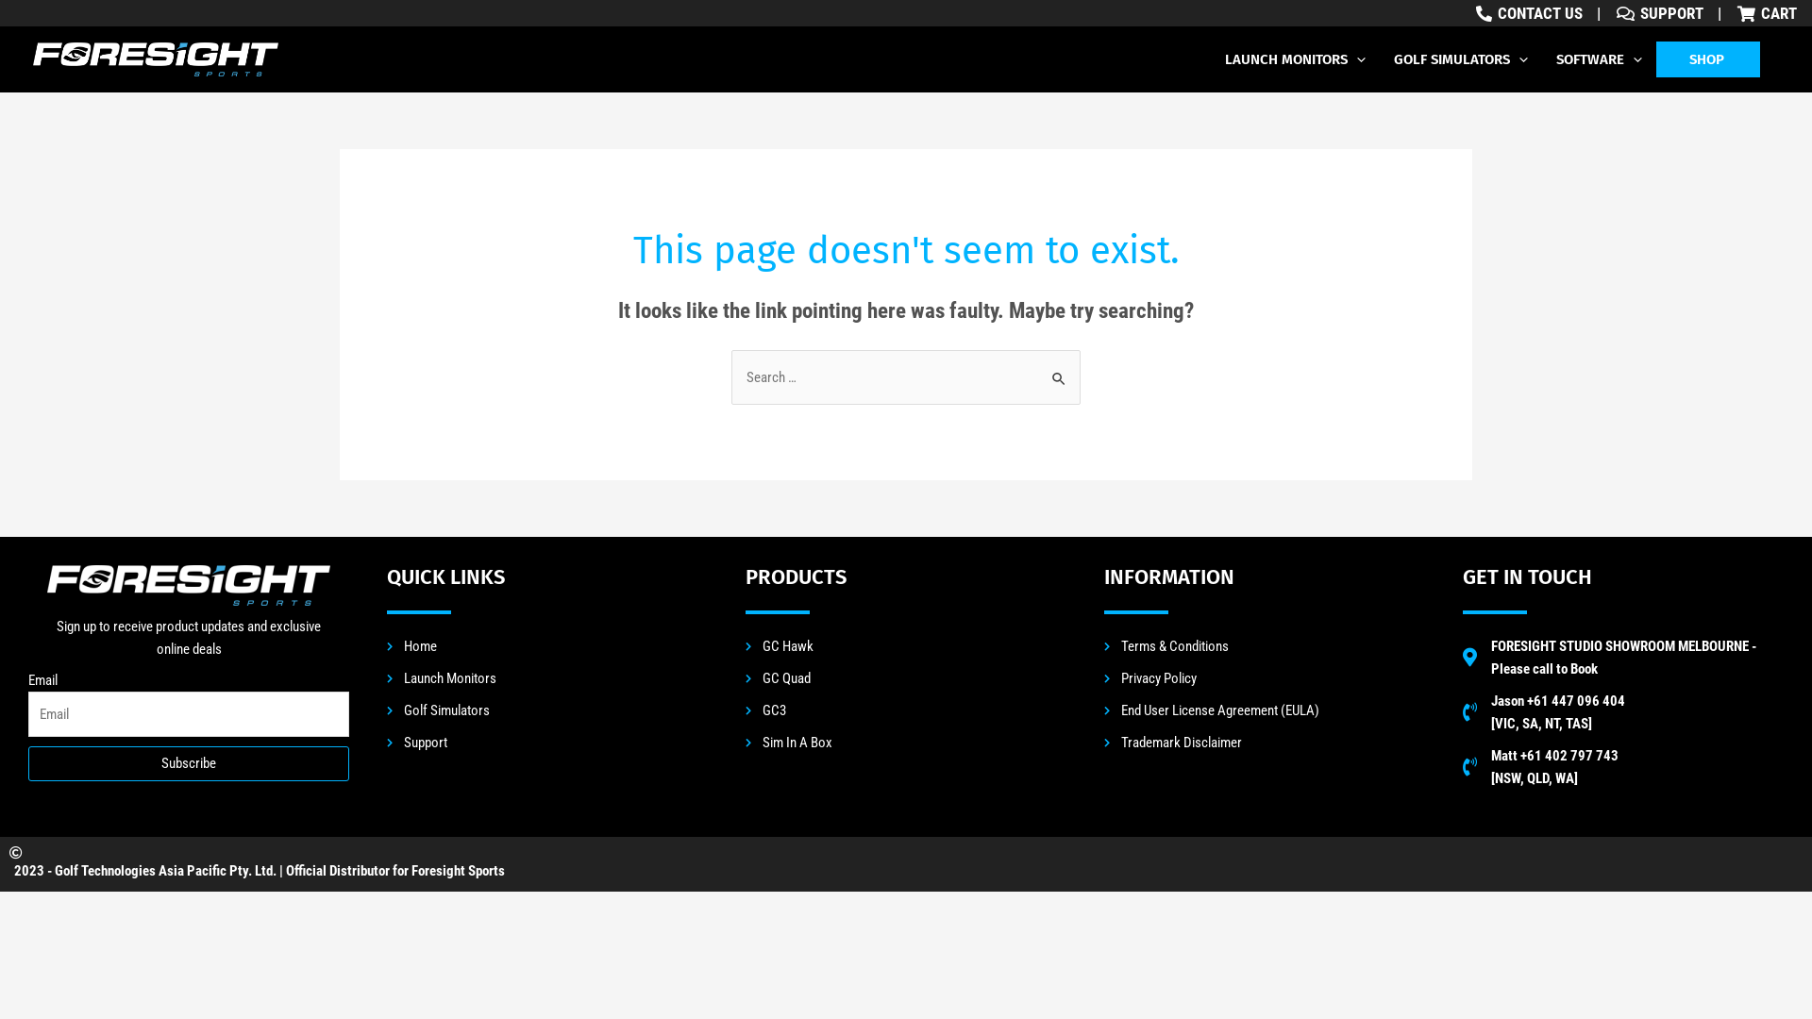 The height and width of the screenshot is (1019, 1812). What do you see at coordinates (547, 678) in the screenshot?
I see `Launch Monitors` at bounding box center [547, 678].